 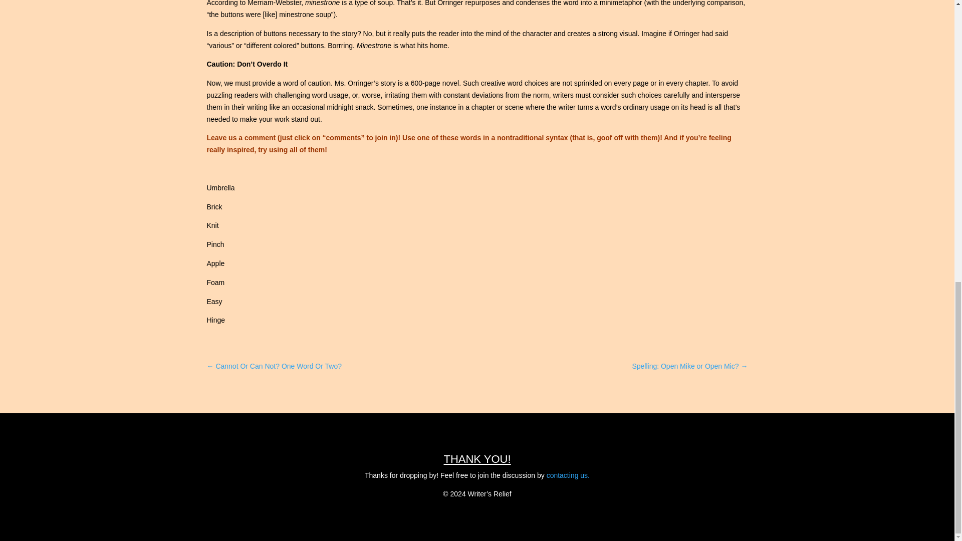 What do you see at coordinates (568, 475) in the screenshot?
I see `contacting us.` at bounding box center [568, 475].